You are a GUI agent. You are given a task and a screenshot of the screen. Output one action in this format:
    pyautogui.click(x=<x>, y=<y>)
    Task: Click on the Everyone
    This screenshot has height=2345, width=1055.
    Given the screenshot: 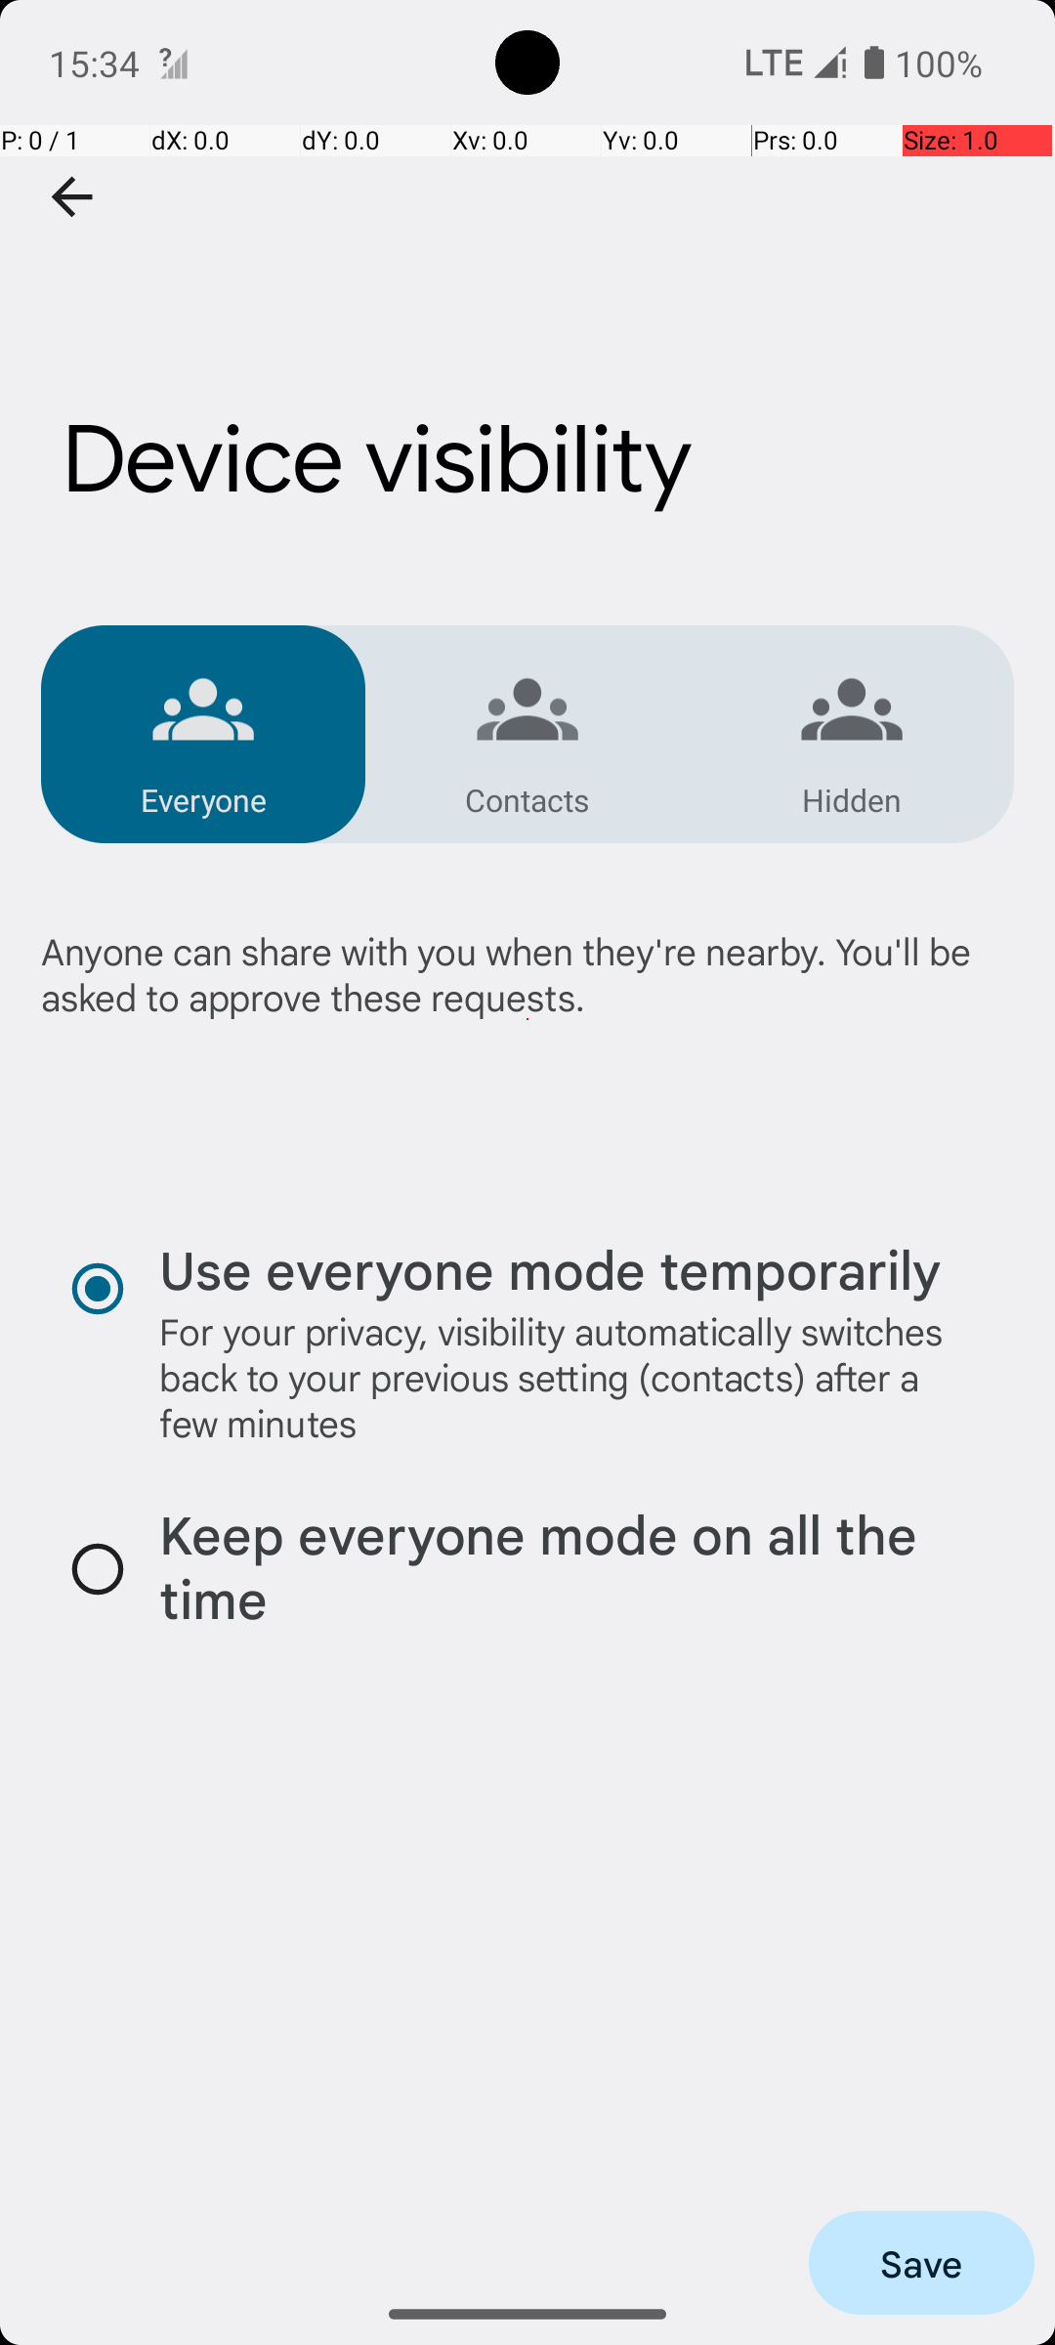 What is the action you would take?
    pyautogui.click(x=203, y=799)
    